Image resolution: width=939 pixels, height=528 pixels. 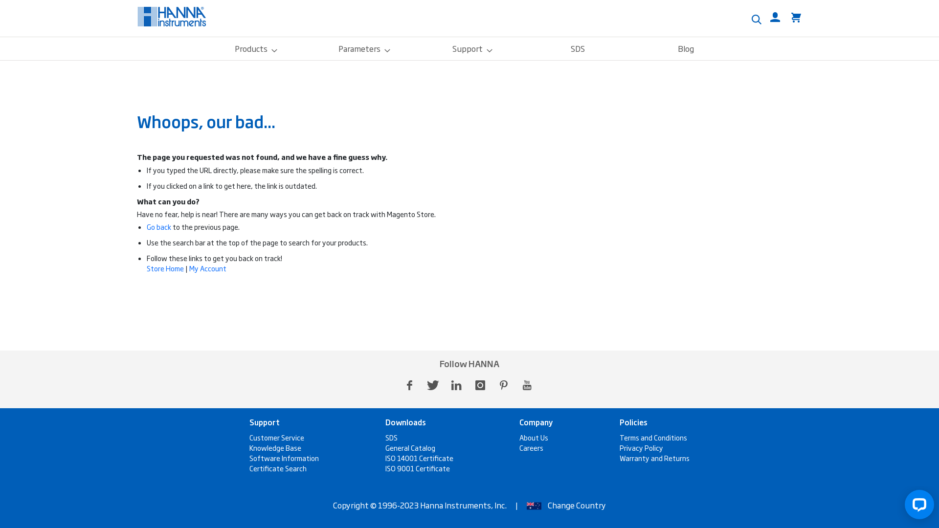 I want to click on About Us, so click(x=534, y=437).